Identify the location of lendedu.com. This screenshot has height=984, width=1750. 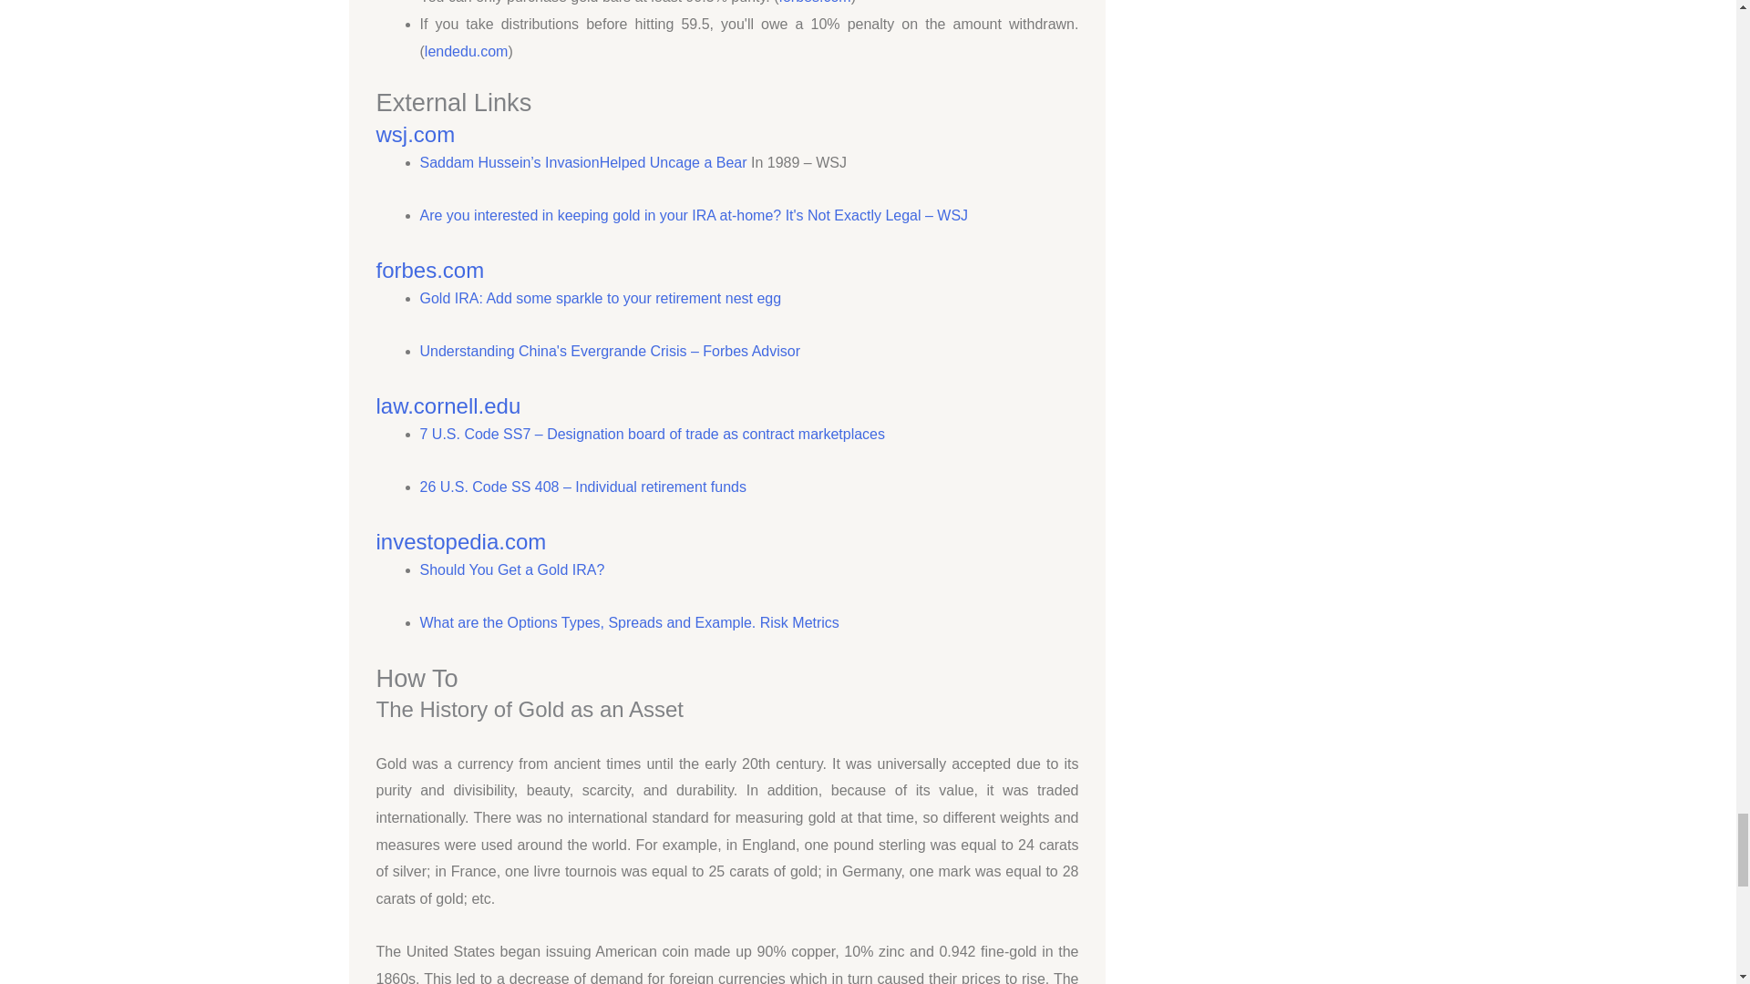
(467, 51).